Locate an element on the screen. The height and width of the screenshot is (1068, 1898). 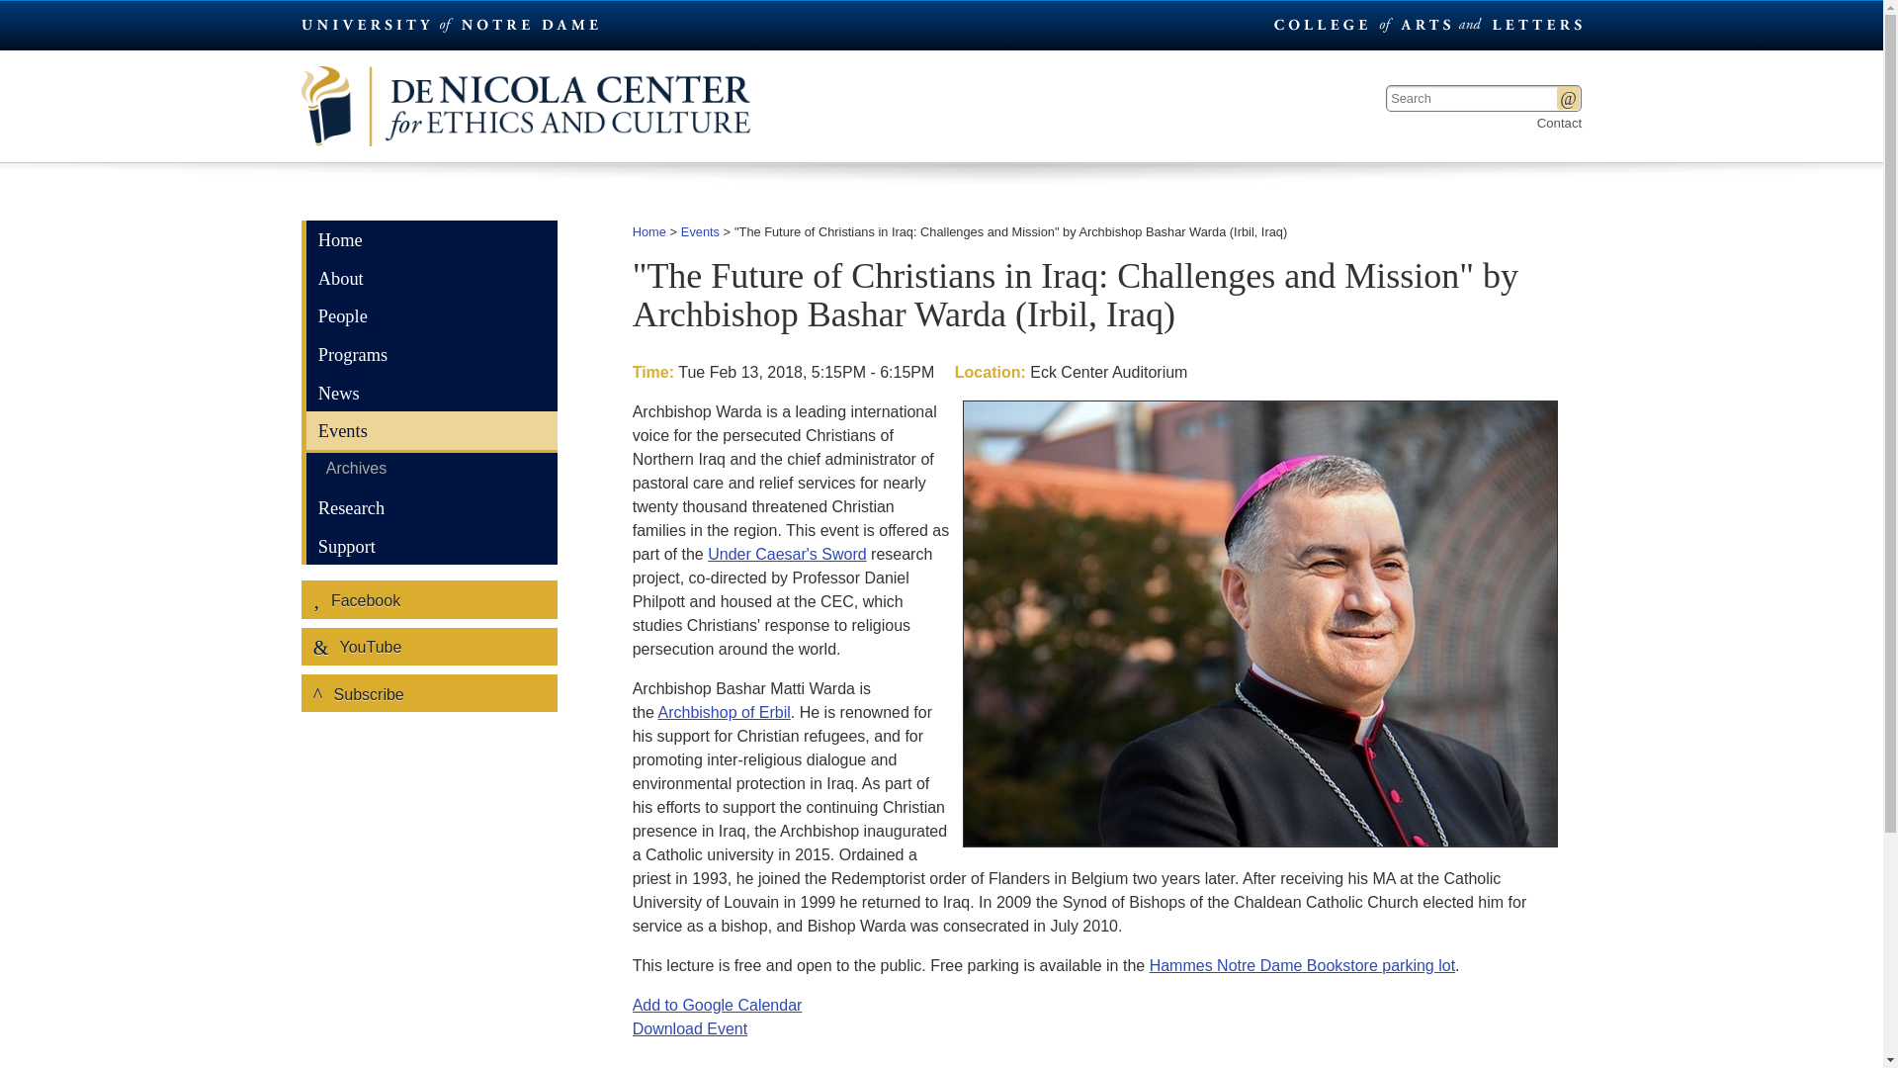
University Notre Dame is located at coordinates (451, 24).